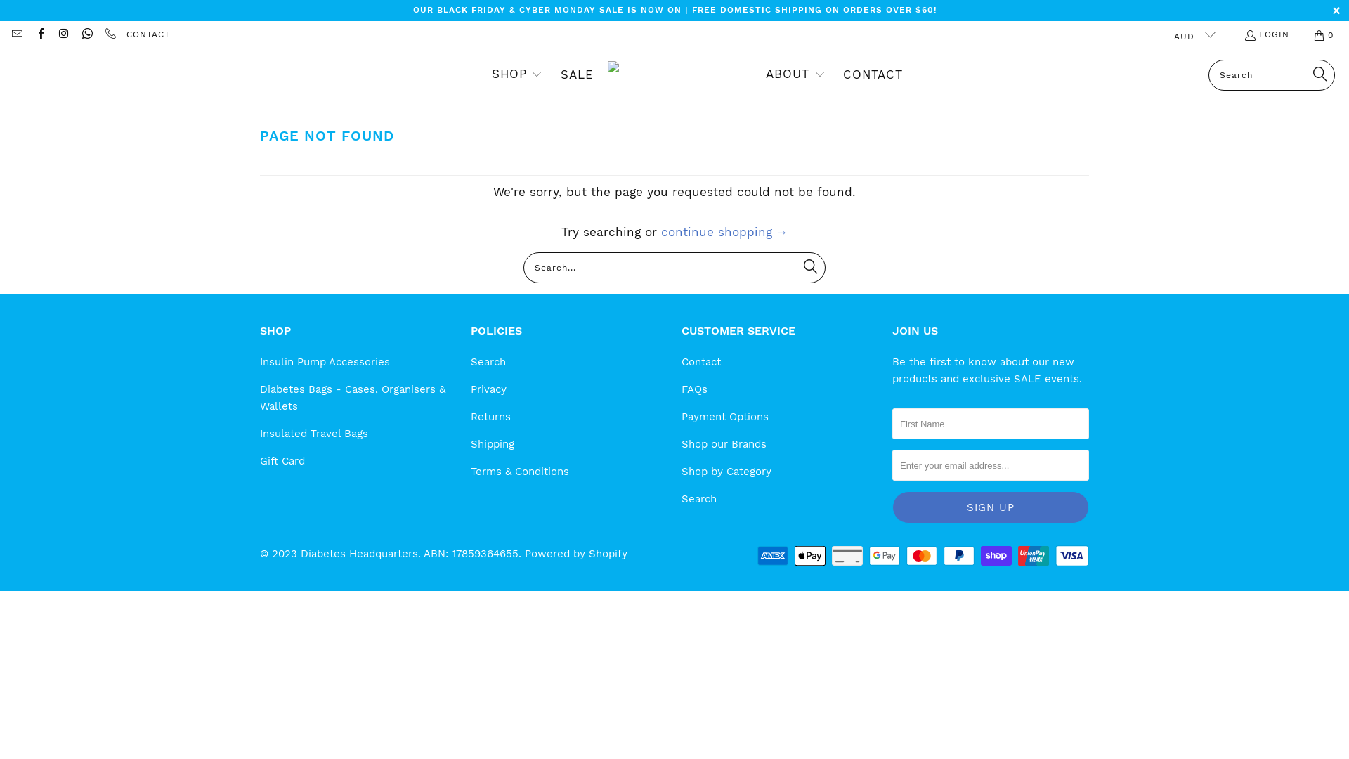  What do you see at coordinates (578, 75) in the screenshot?
I see `SALE` at bounding box center [578, 75].